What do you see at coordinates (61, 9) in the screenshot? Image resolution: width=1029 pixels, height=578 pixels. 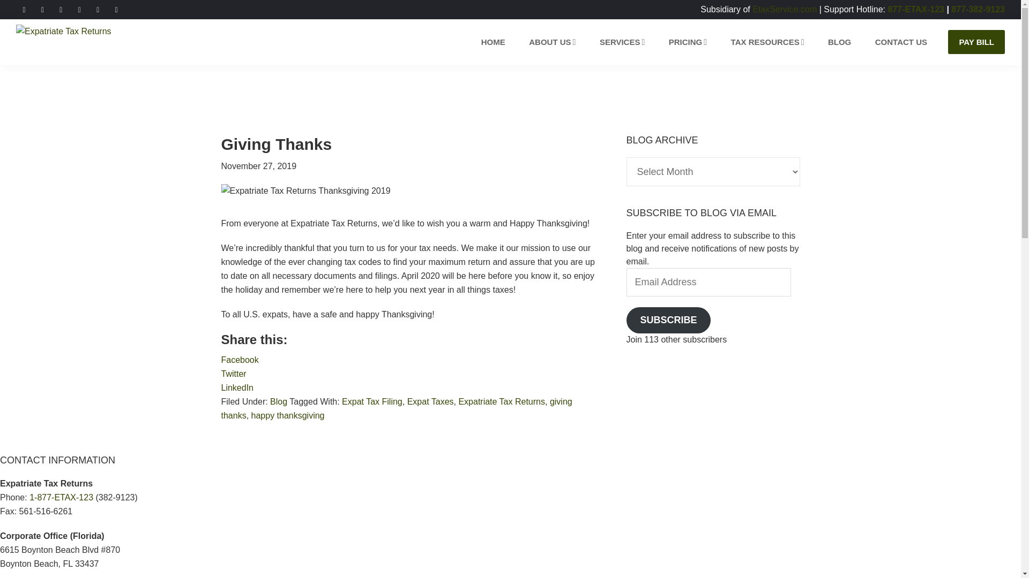 I see `youtube` at bounding box center [61, 9].